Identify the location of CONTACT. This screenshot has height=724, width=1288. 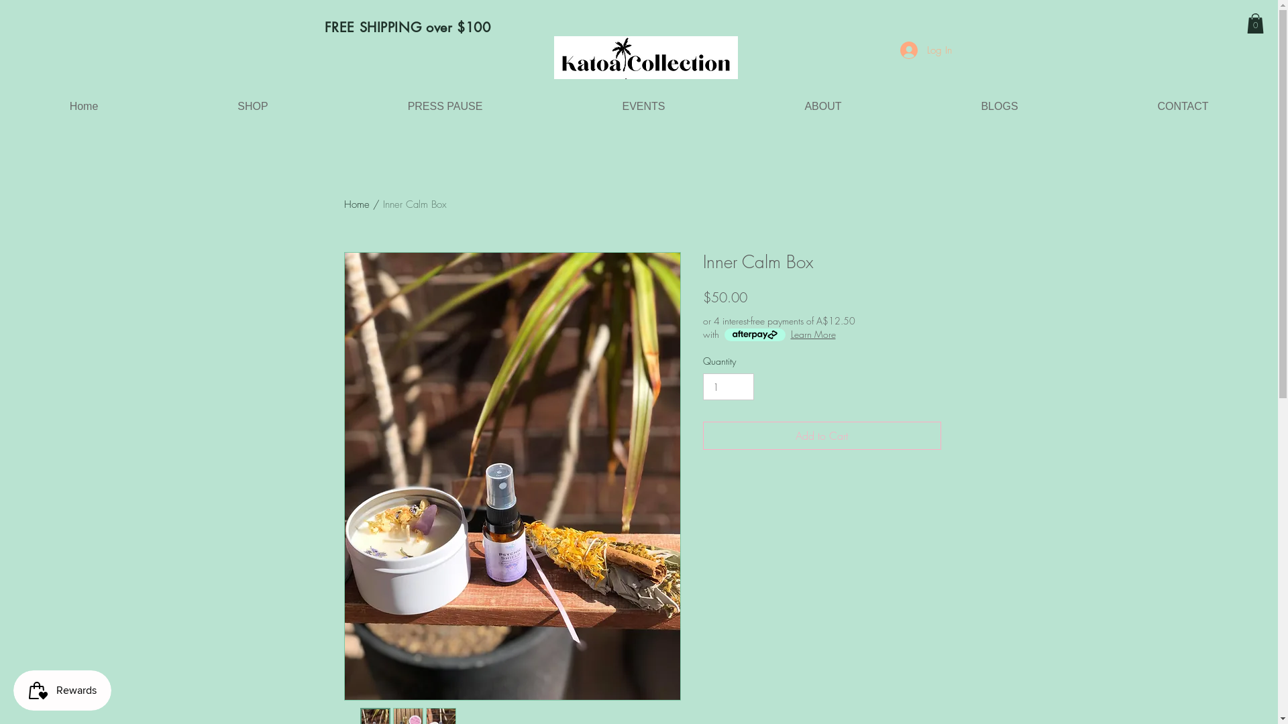
(1183, 106).